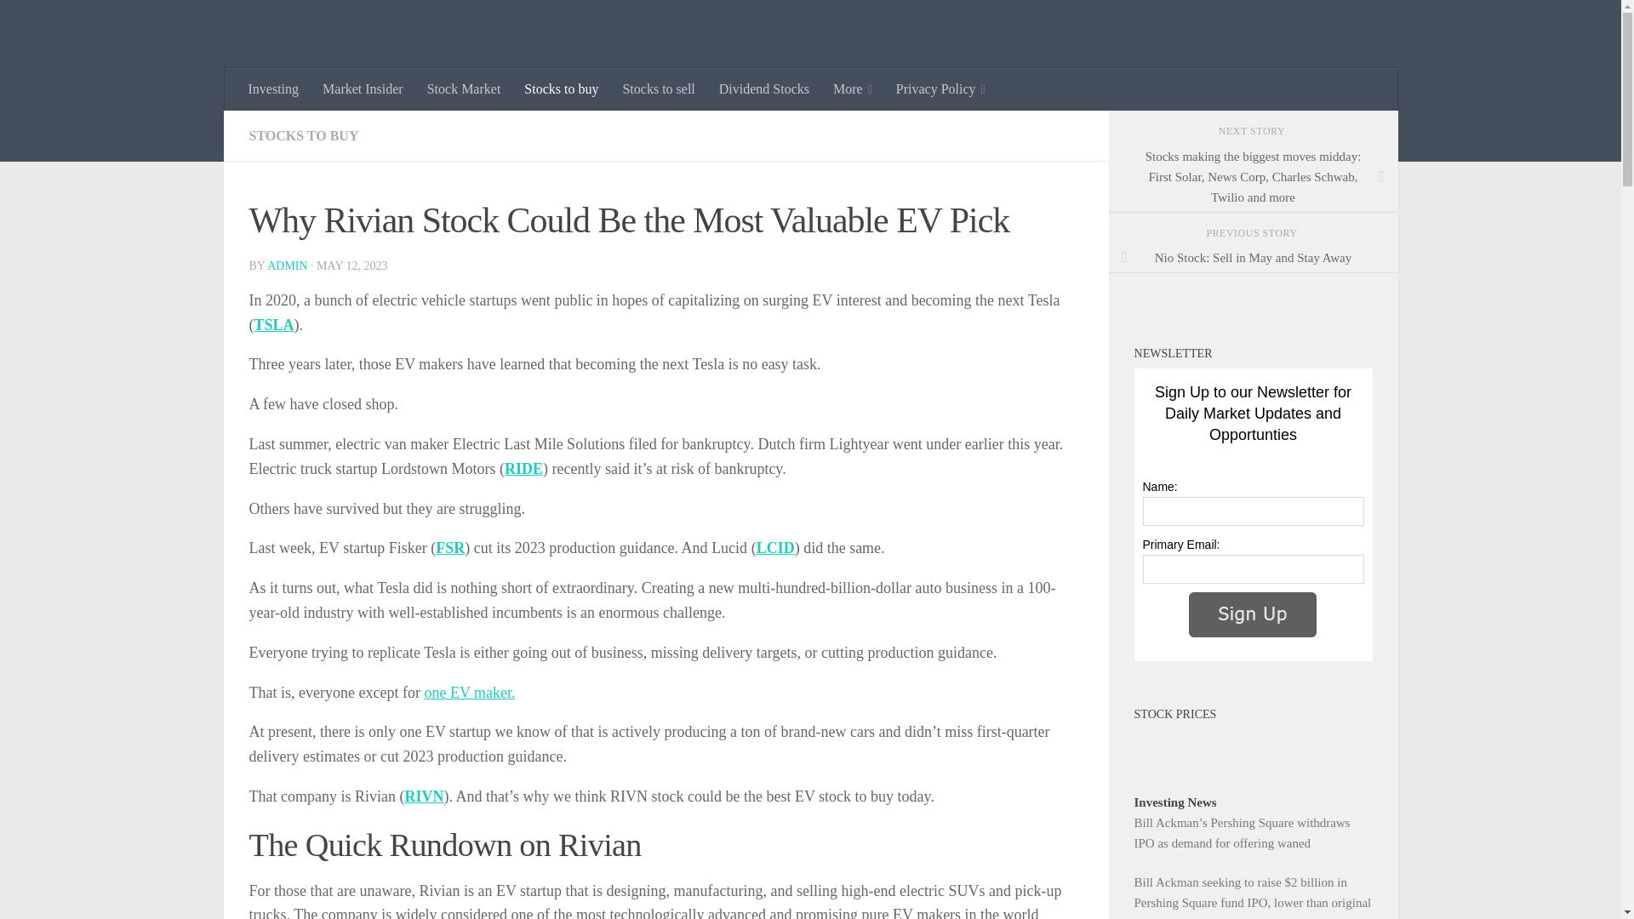  What do you see at coordinates (66, 23) in the screenshot?
I see `Skip to content` at bounding box center [66, 23].